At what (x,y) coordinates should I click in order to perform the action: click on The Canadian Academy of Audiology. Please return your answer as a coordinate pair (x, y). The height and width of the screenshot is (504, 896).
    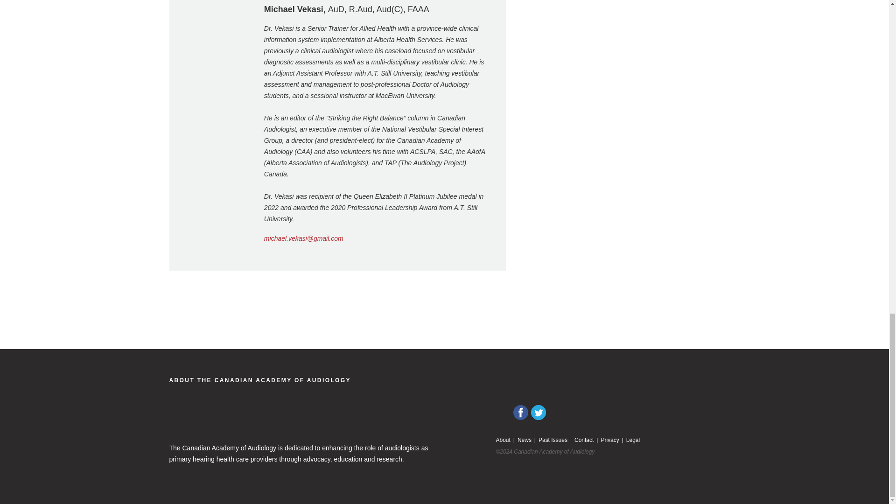
    Looking at the image, I should click on (233, 420).